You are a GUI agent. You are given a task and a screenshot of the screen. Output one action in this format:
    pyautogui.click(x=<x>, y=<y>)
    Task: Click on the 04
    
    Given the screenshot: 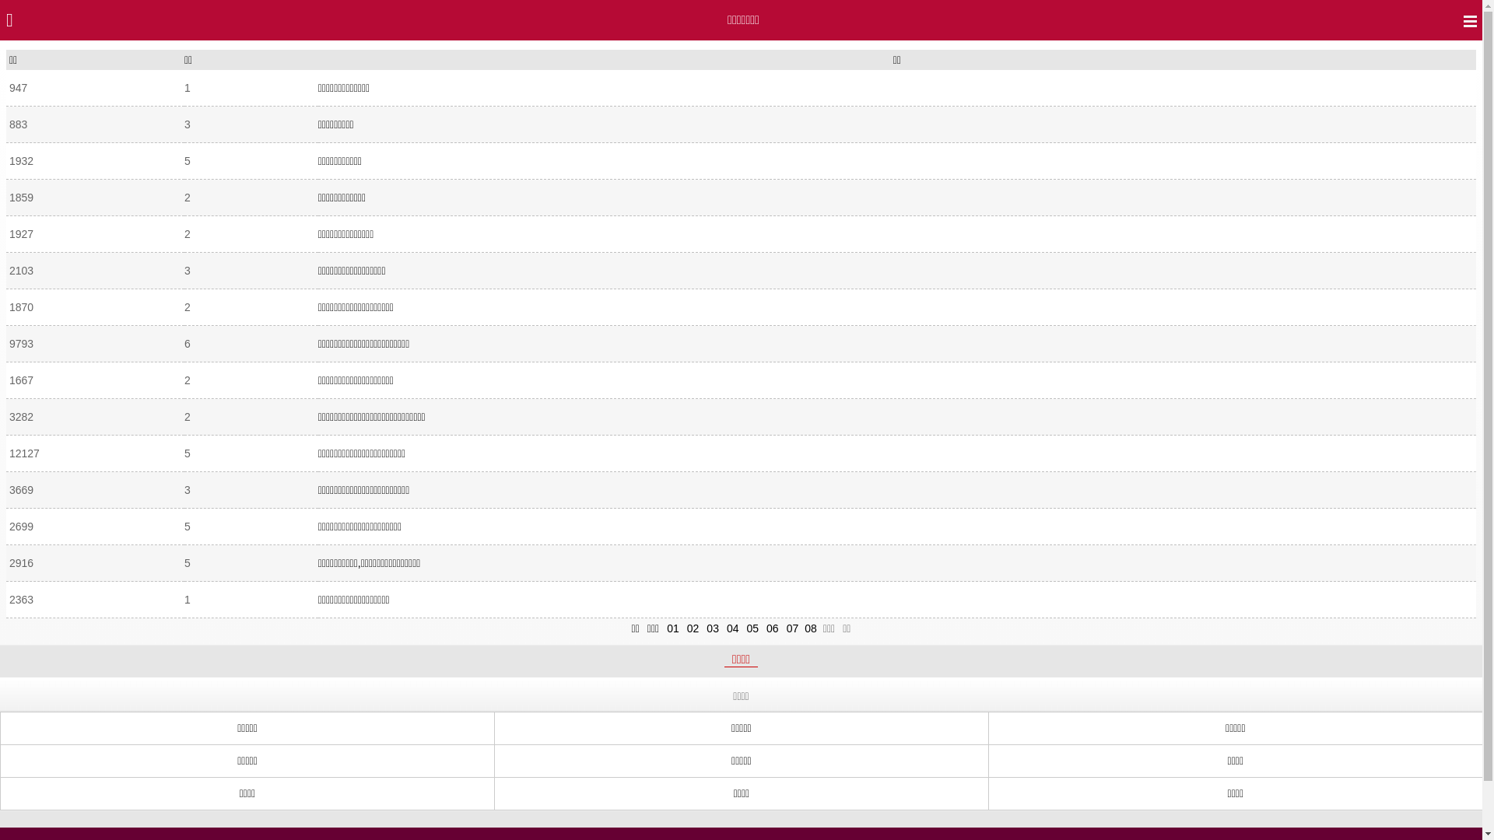 What is the action you would take?
    pyautogui.click(x=733, y=628)
    